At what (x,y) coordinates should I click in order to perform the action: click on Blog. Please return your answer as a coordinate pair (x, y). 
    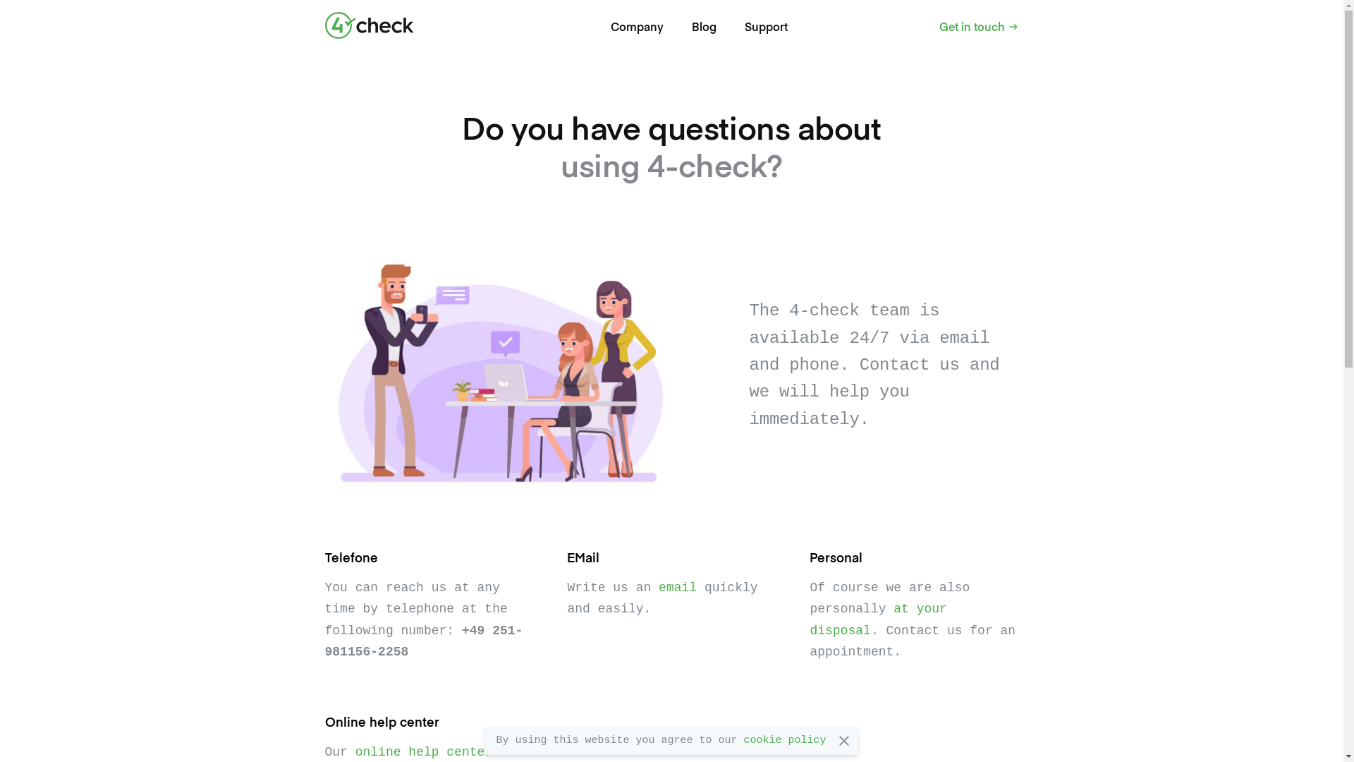
    Looking at the image, I should click on (703, 28).